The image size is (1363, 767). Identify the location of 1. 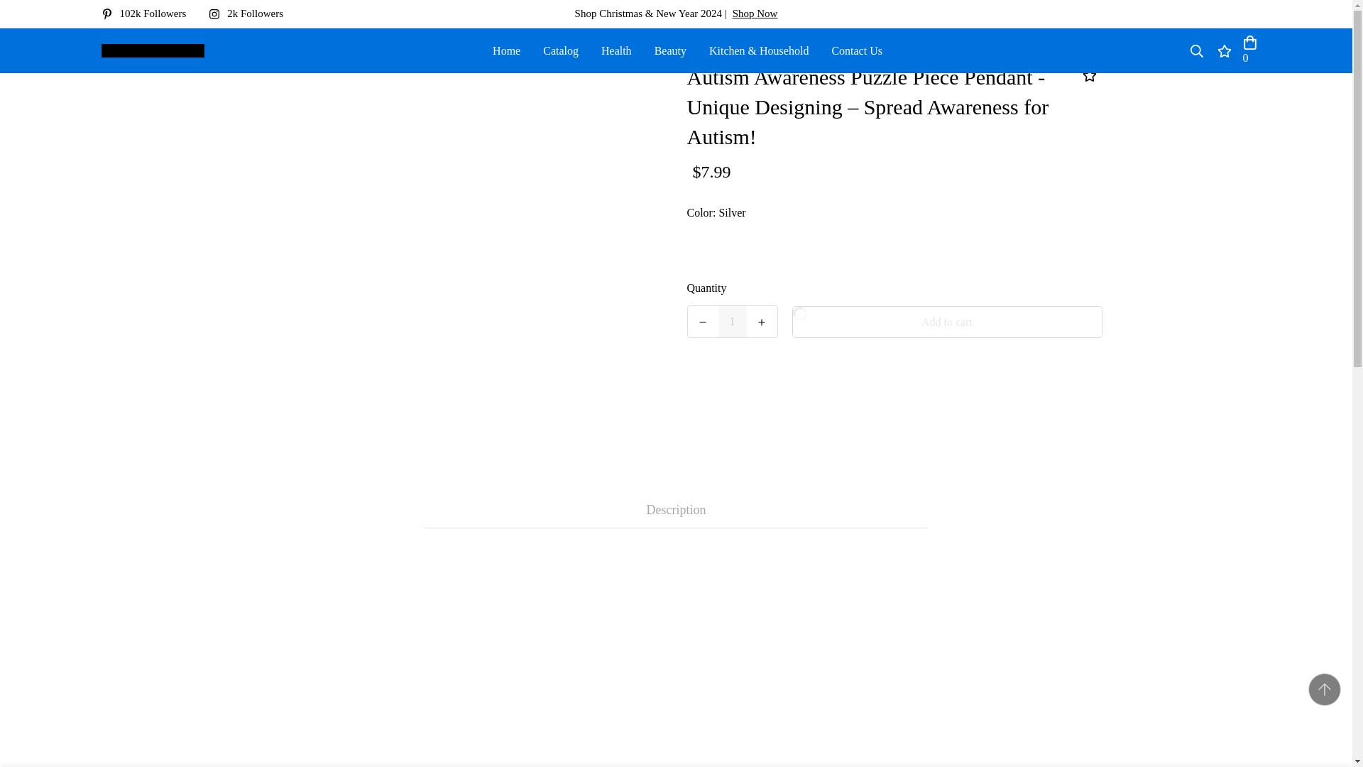
(733, 321).